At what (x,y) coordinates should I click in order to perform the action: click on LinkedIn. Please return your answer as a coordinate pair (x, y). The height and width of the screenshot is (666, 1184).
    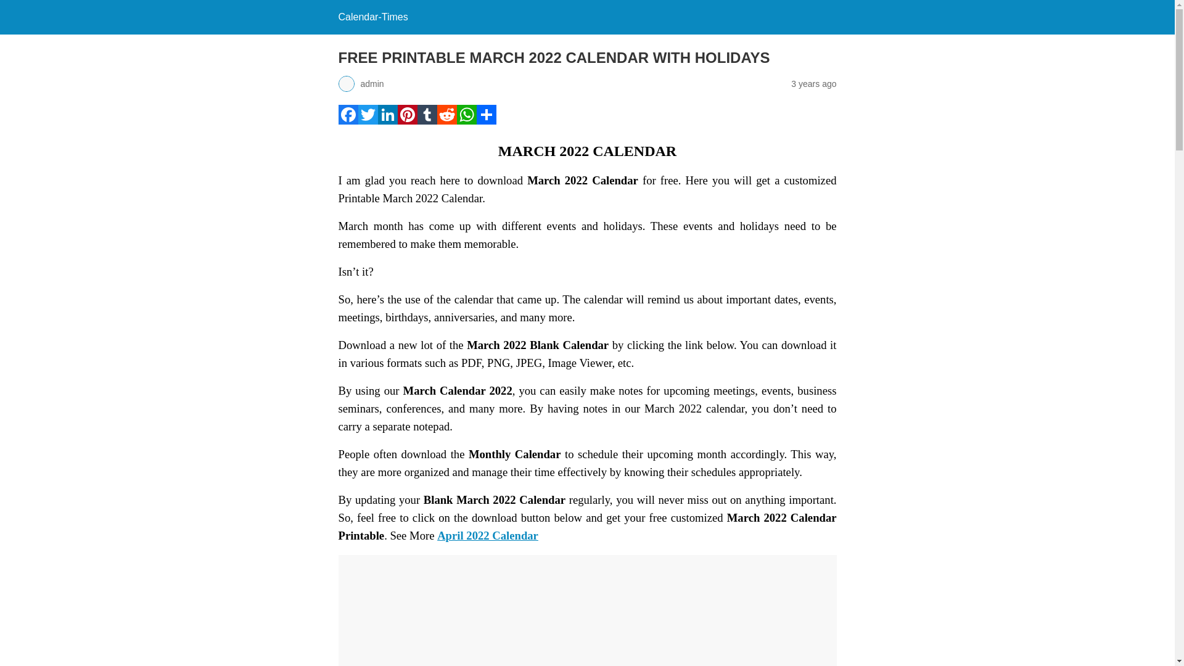
    Looking at the image, I should click on (387, 121).